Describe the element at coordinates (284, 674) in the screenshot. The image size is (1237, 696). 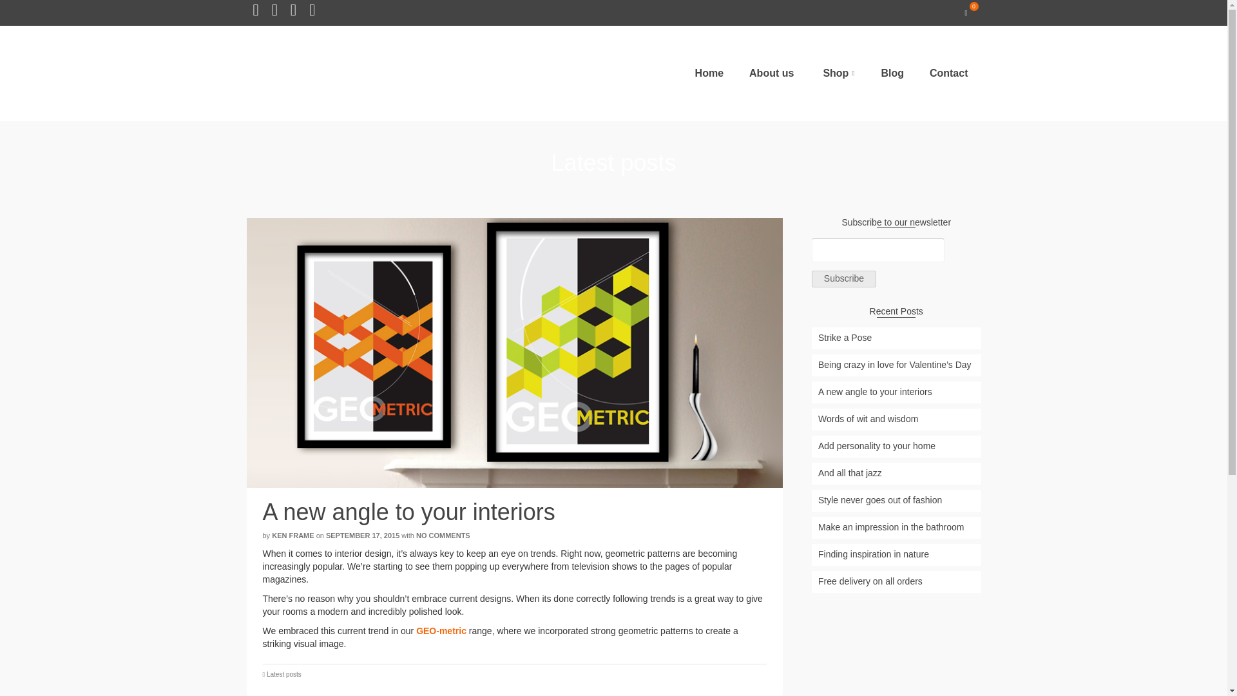
I see `Latest posts` at that location.